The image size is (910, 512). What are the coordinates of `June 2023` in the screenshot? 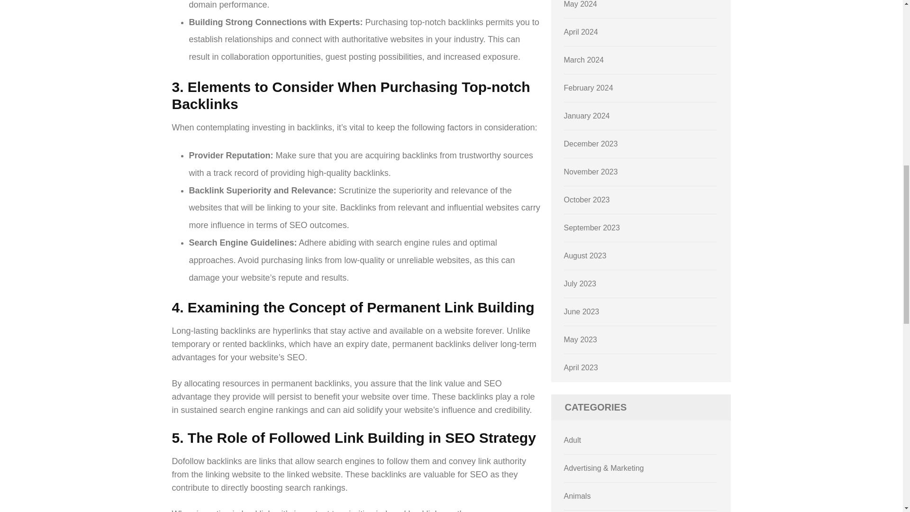 It's located at (582, 312).